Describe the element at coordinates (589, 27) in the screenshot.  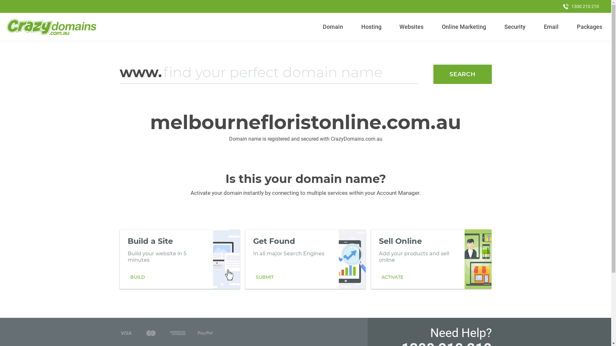
I see `Packages` at that location.